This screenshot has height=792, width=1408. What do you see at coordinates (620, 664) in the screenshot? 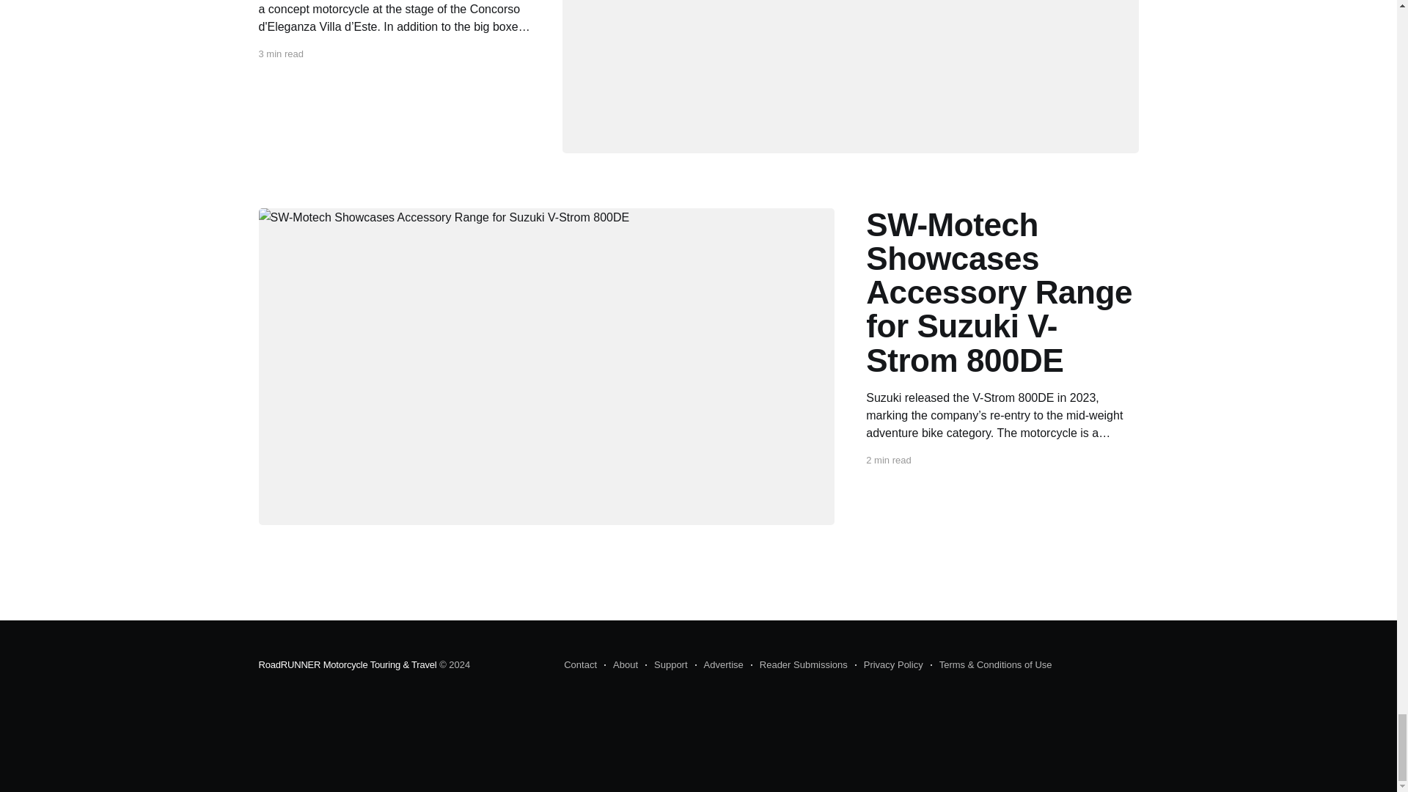
I see `About` at bounding box center [620, 664].